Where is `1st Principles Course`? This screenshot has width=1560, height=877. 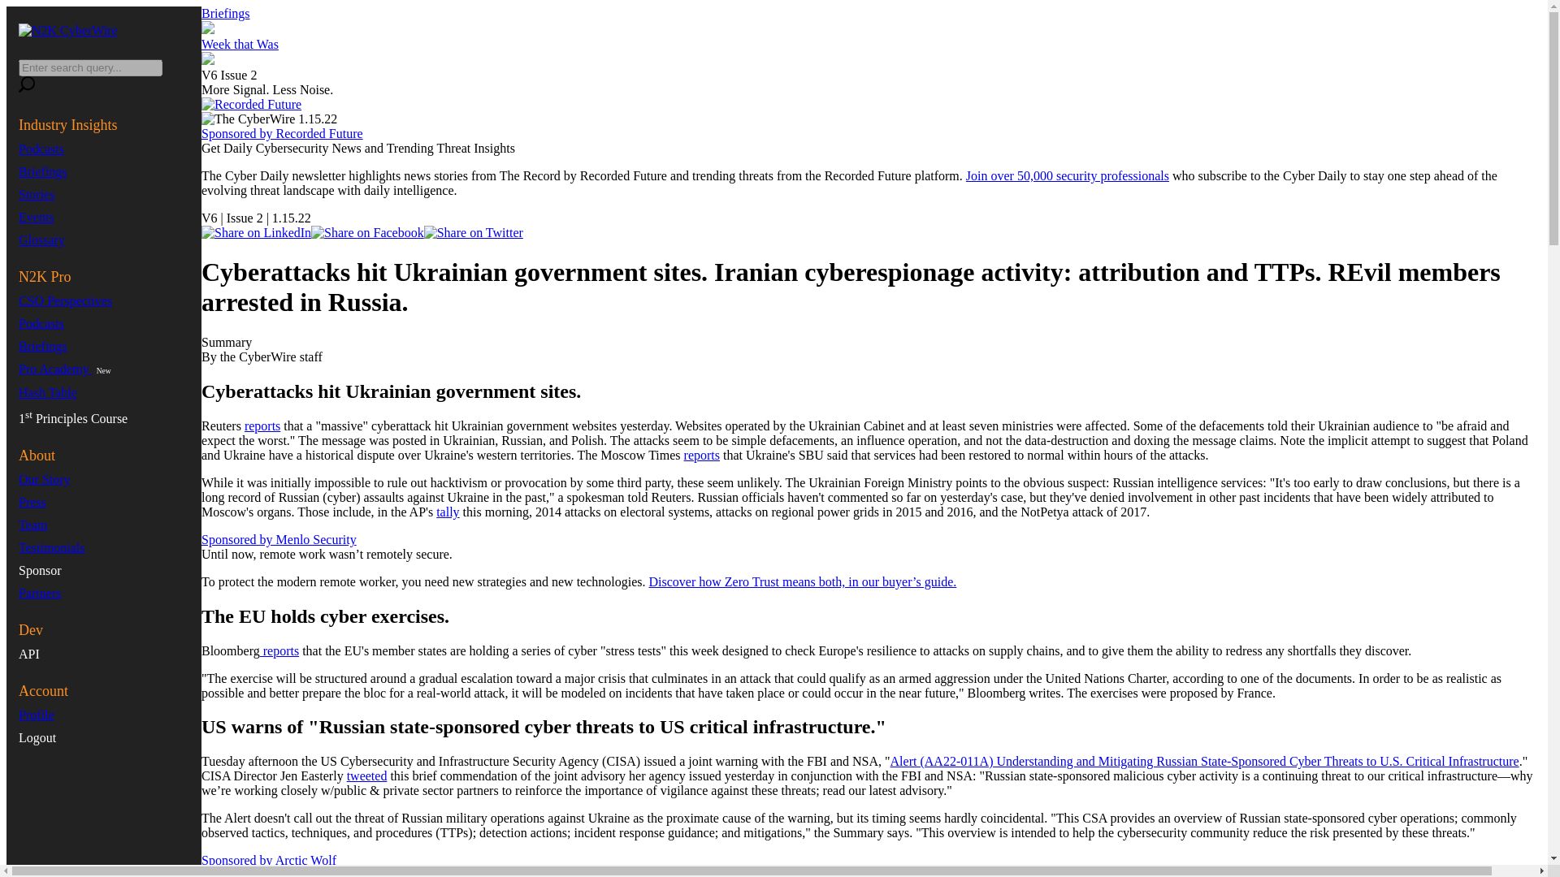
1st Principles Course is located at coordinates (73, 417).